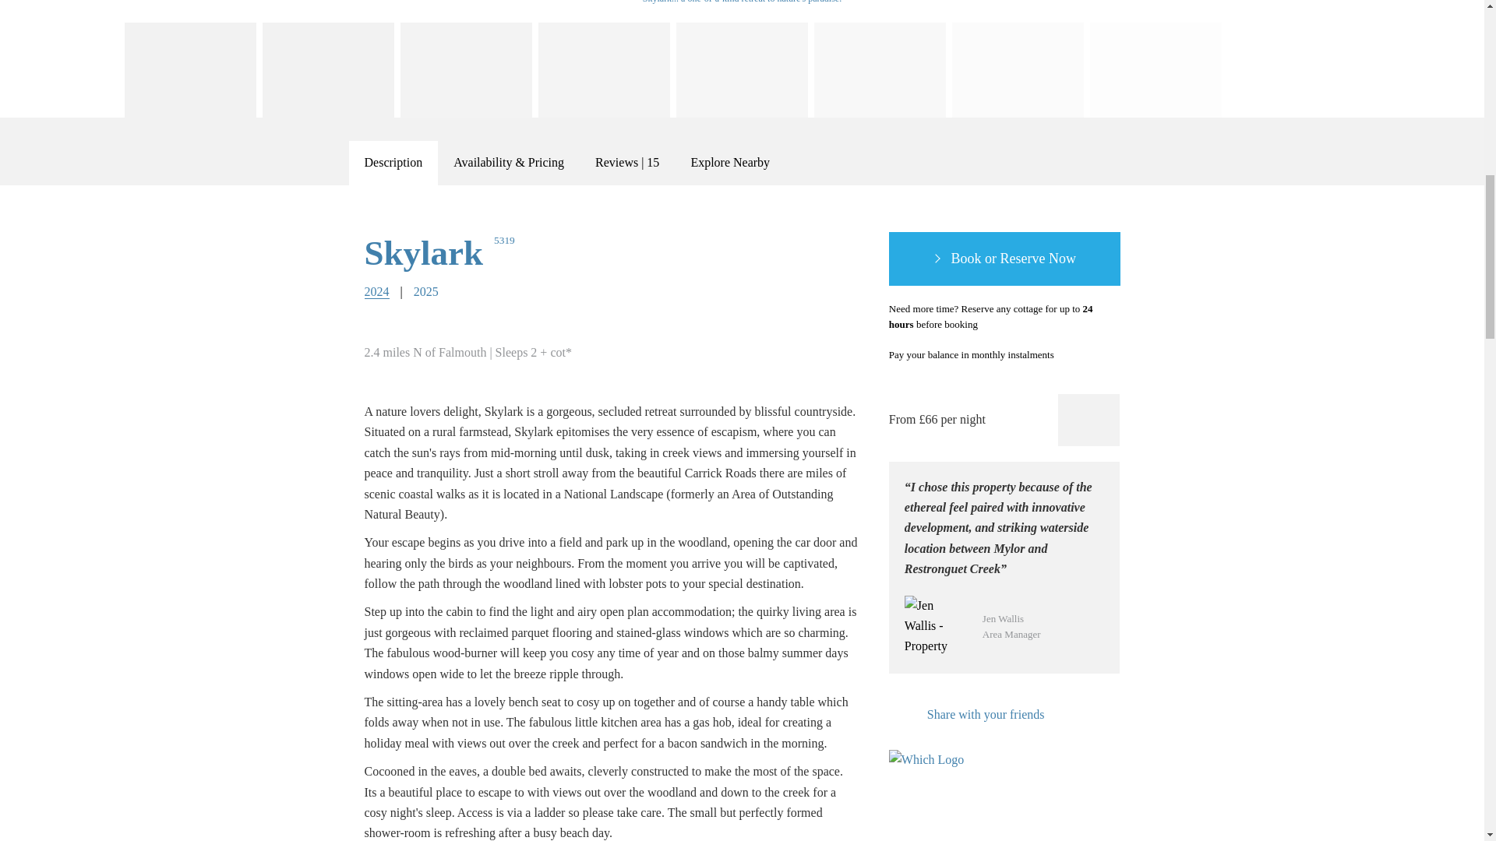  I want to click on Classic Cottages is a Which? Recommended Provider, so click(933, 779).